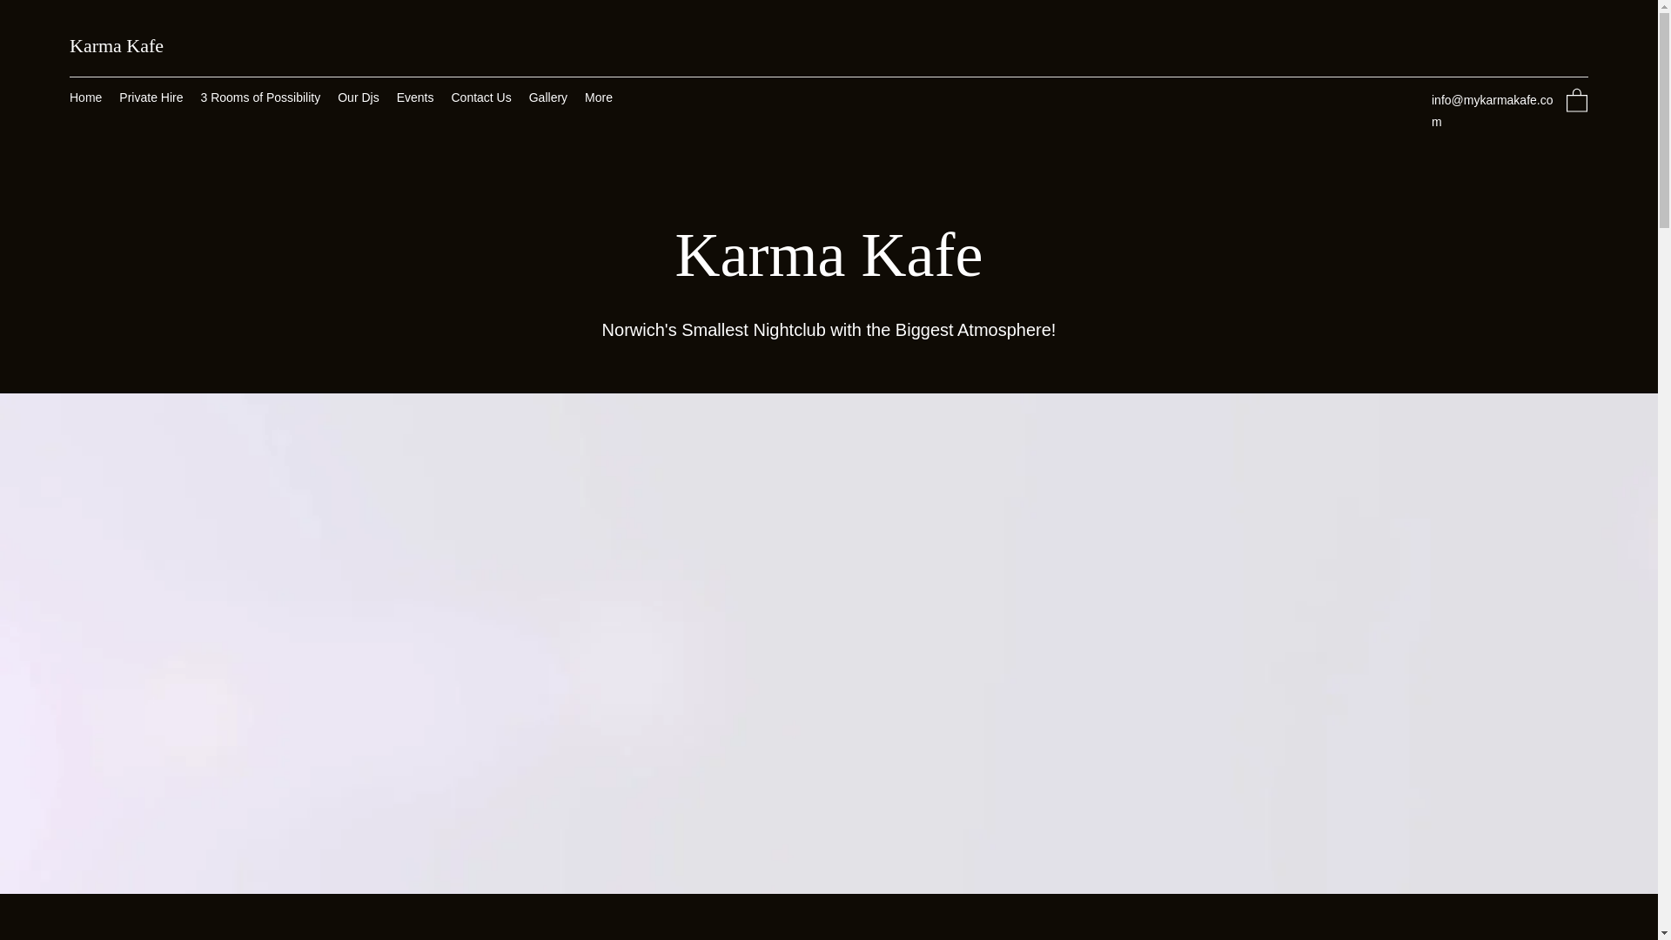 Image resolution: width=1671 pixels, height=940 pixels. Describe the element at coordinates (548, 99) in the screenshot. I see `Gallery` at that location.